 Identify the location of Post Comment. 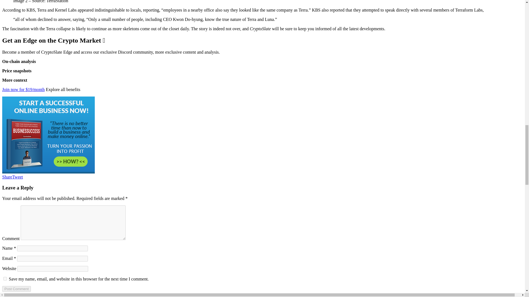
(16, 289).